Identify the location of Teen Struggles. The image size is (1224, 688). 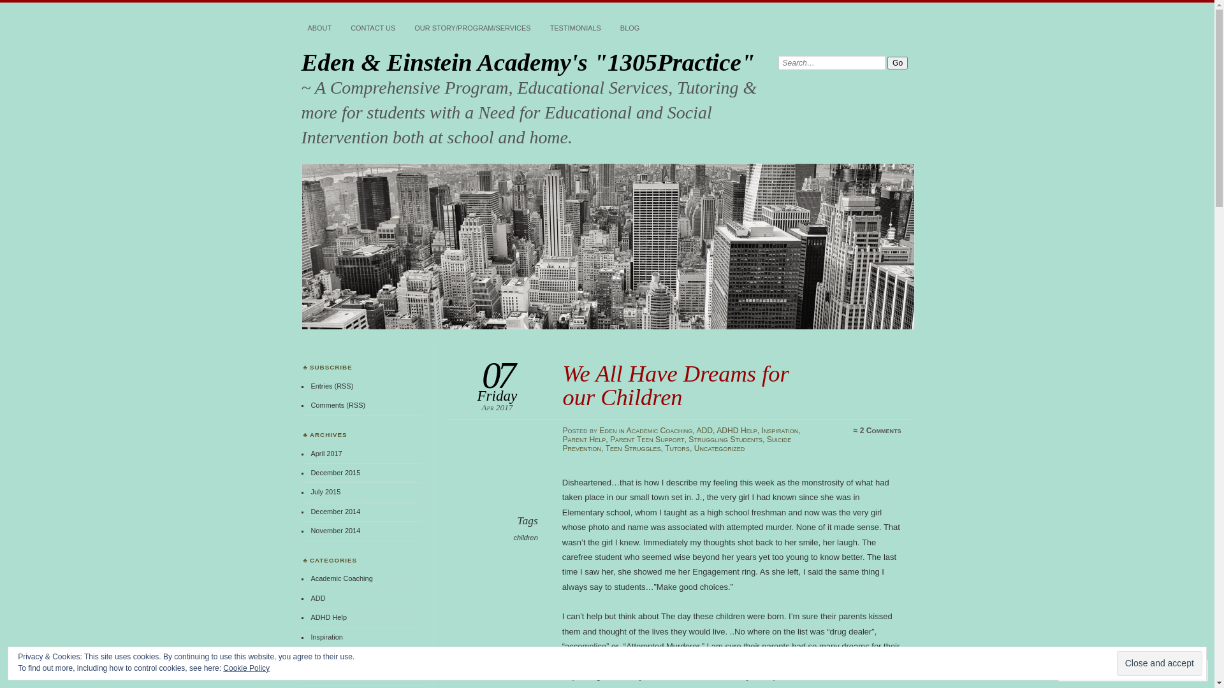
(634, 448).